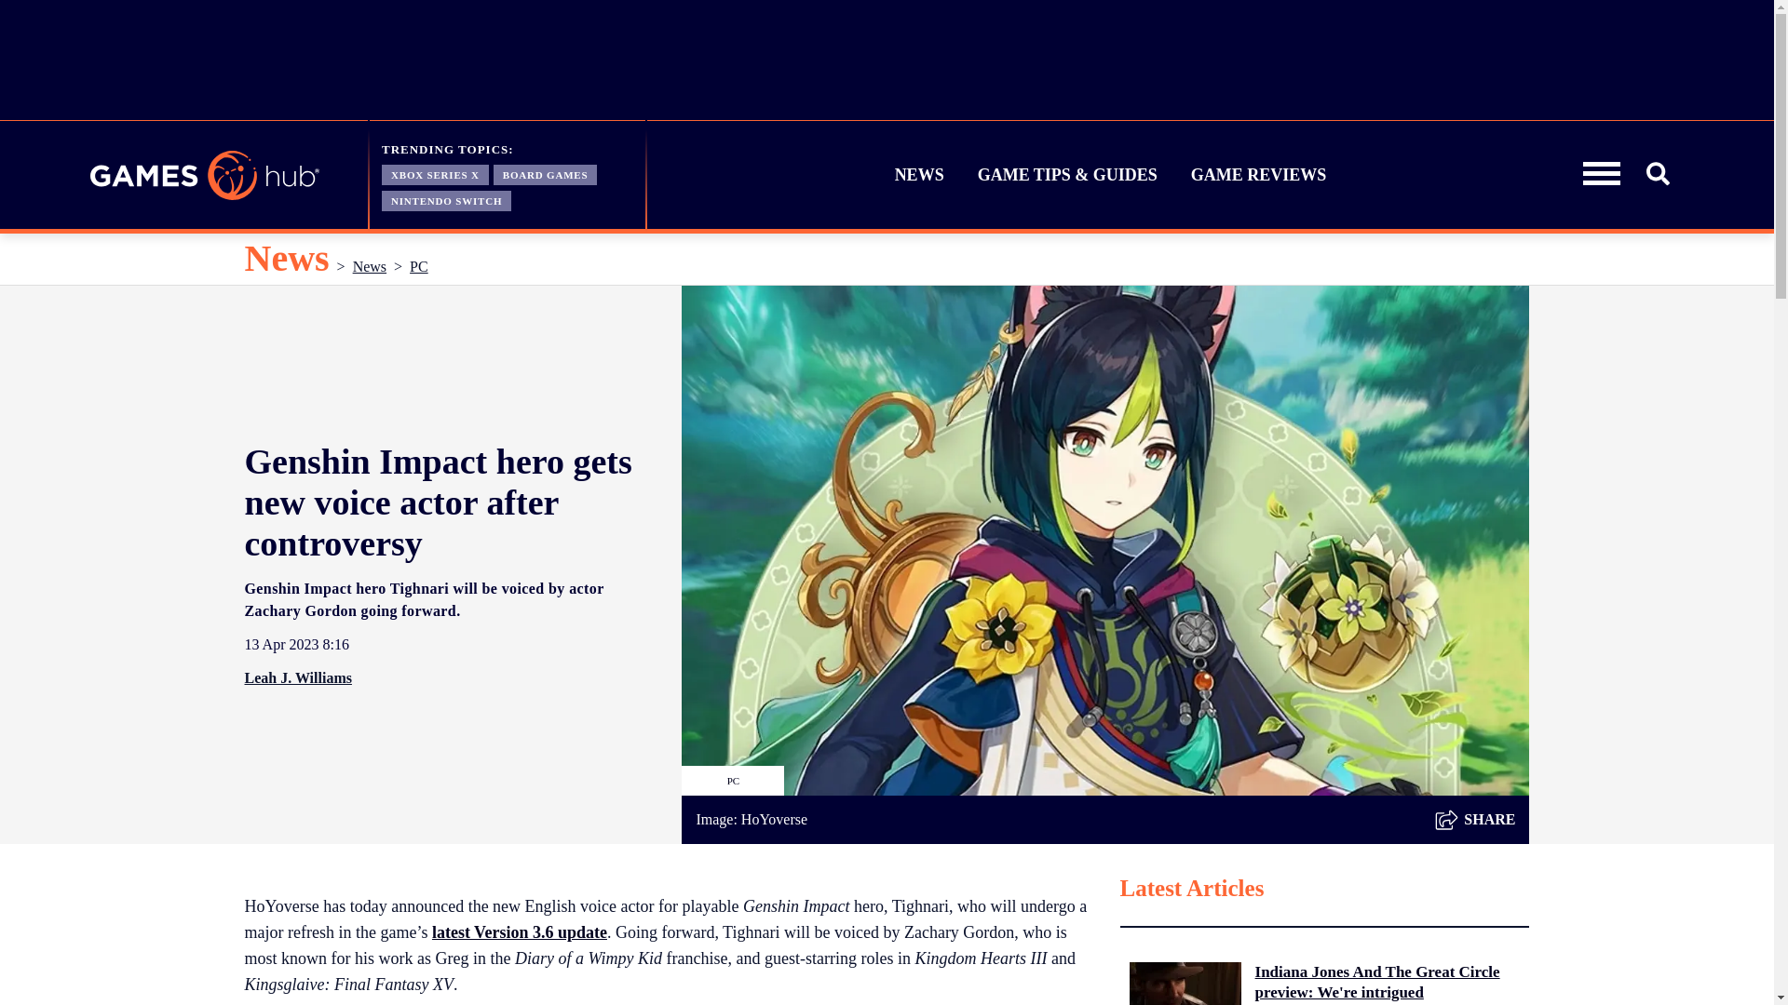 This screenshot has width=1788, height=1005. I want to click on XBOX SERIES X, so click(435, 173).